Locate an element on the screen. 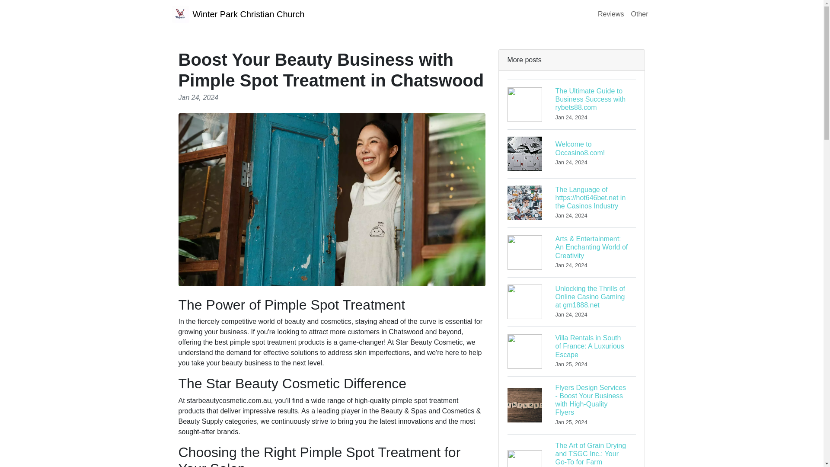  Other is located at coordinates (639, 14).